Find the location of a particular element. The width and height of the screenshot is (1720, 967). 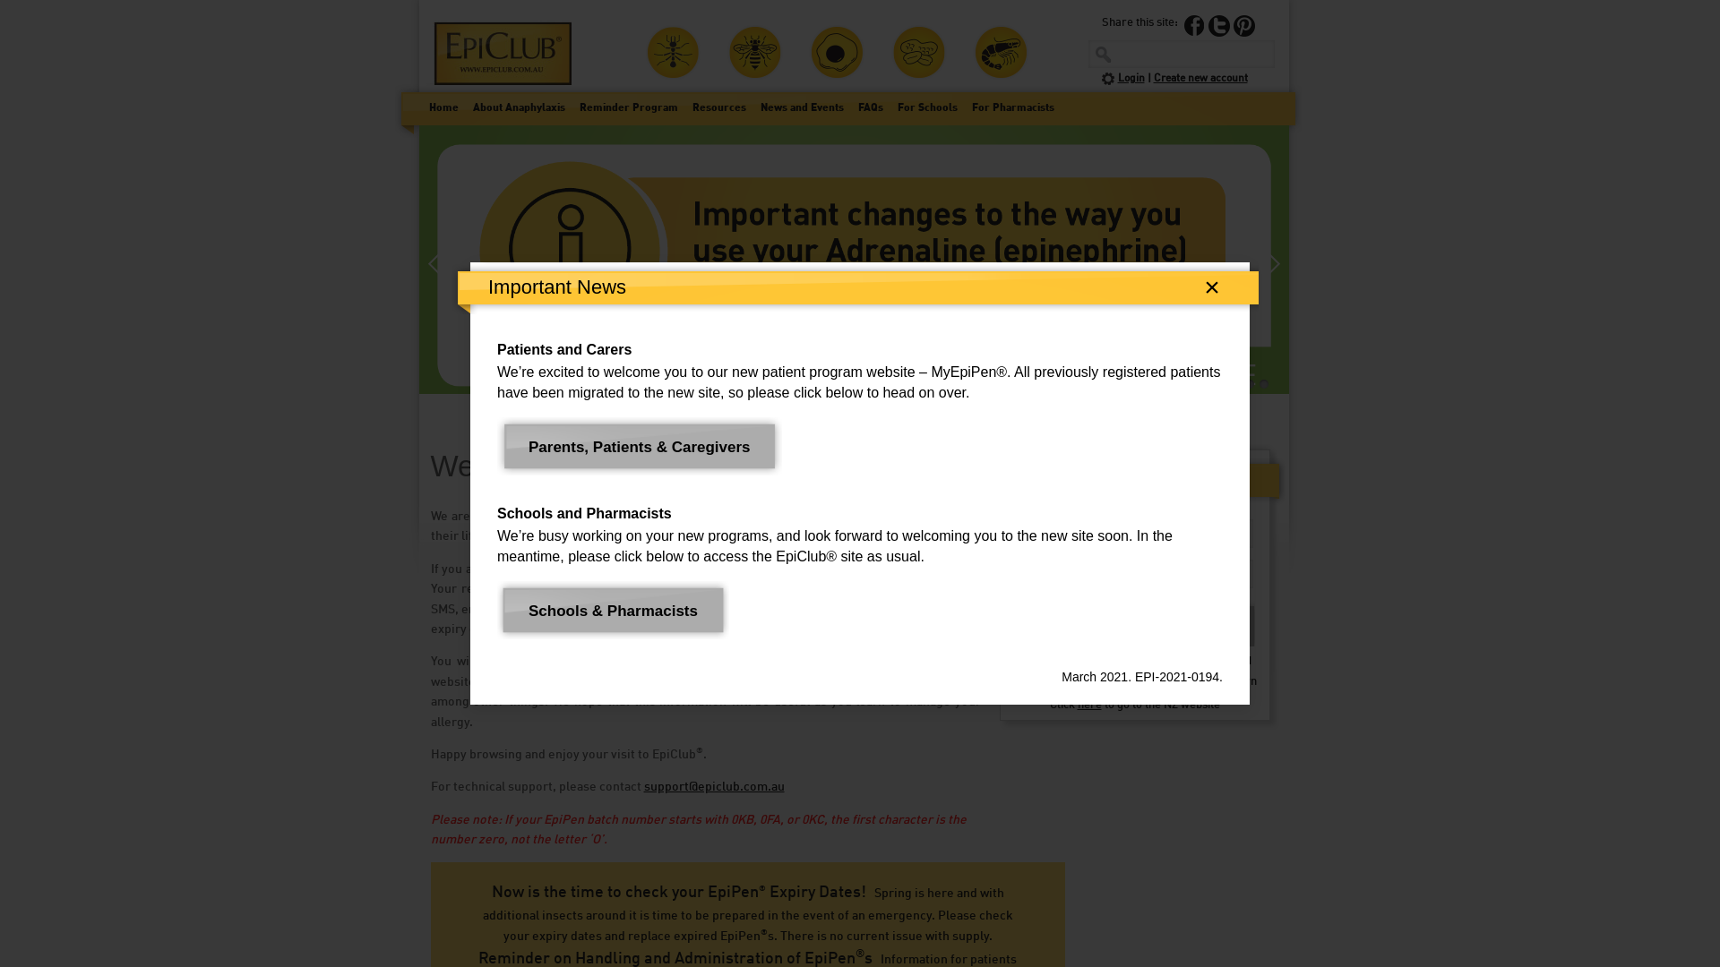

Create new account is located at coordinates (1200, 79).